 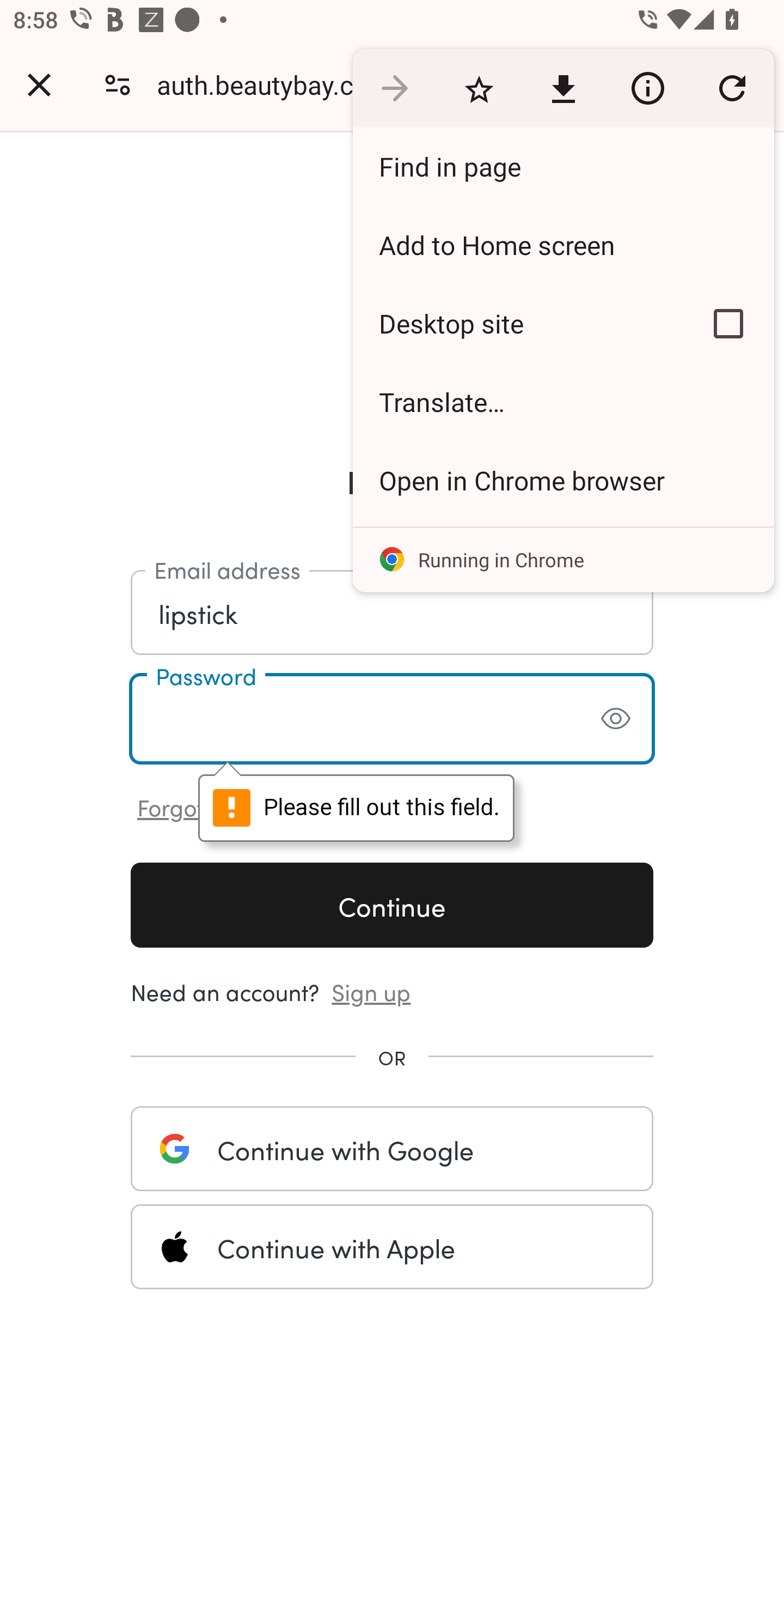 What do you see at coordinates (563, 167) in the screenshot?
I see `Find in page` at bounding box center [563, 167].